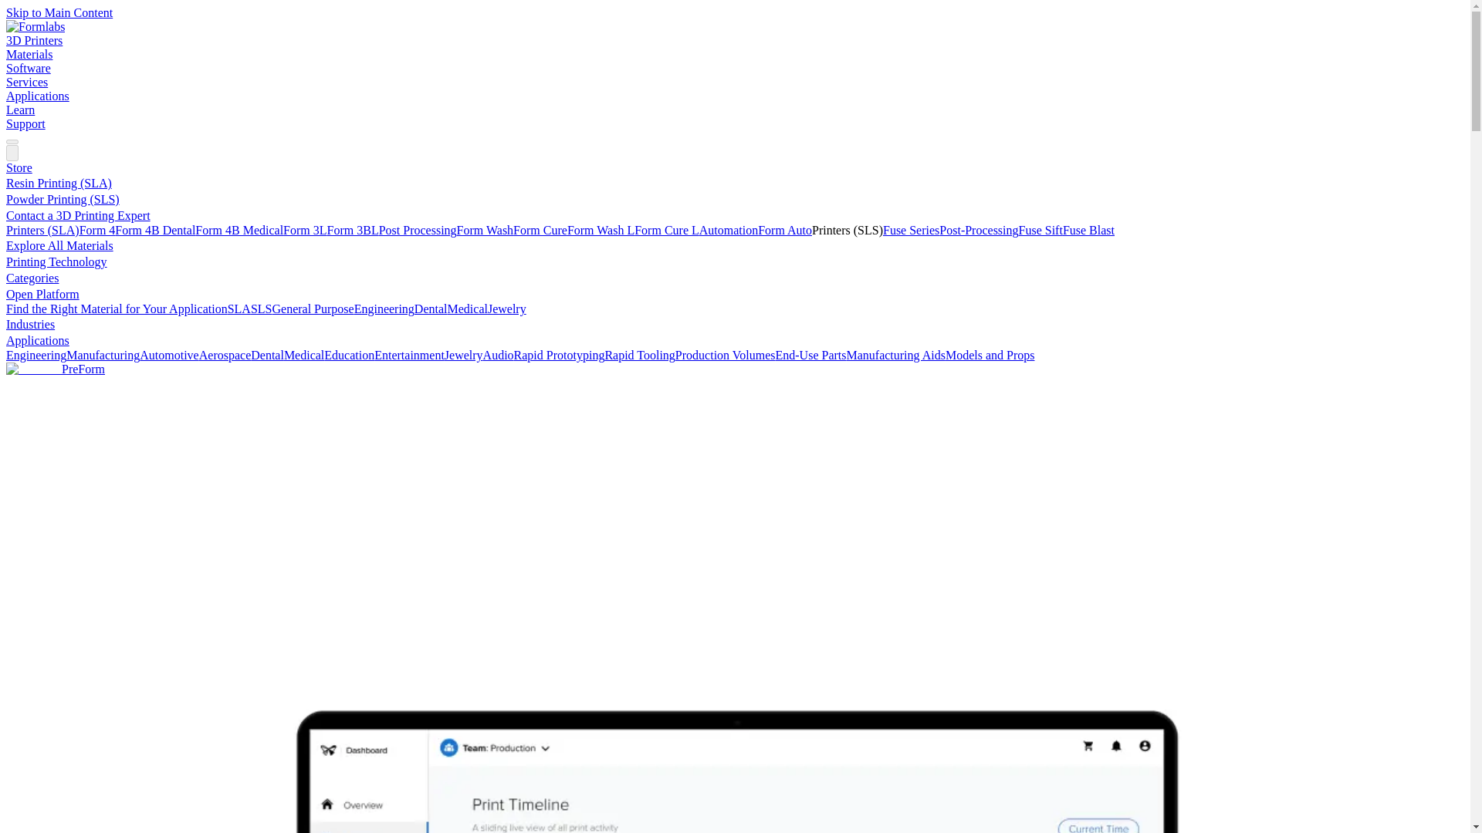  I want to click on Find the Right Material for Your Application, so click(117, 309).